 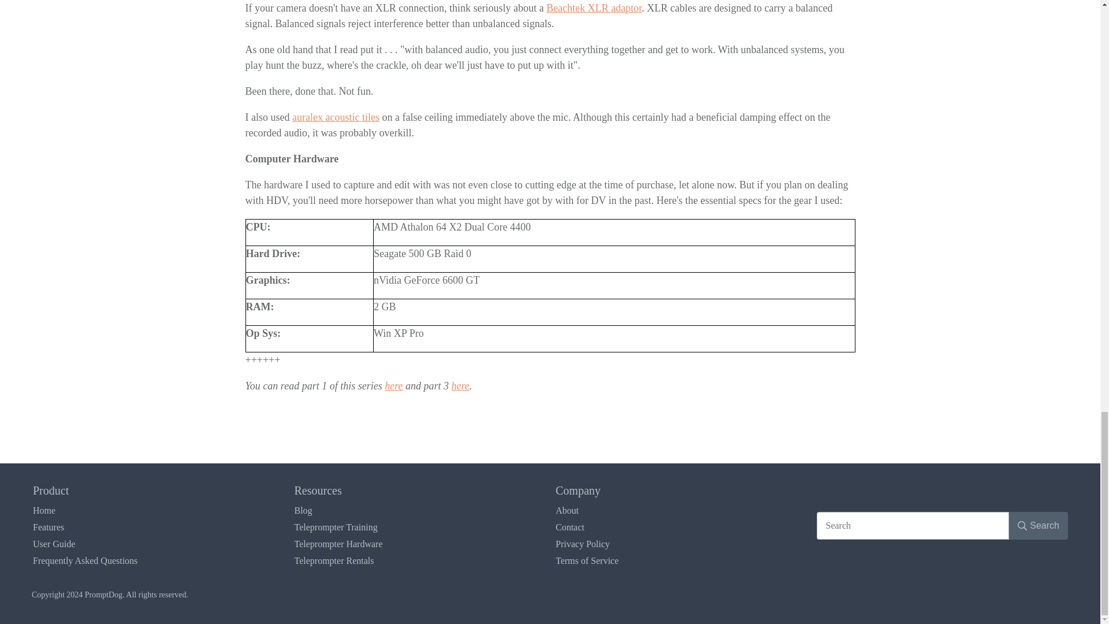 I want to click on auralex acoustic tiles, so click(x=336, y=117).